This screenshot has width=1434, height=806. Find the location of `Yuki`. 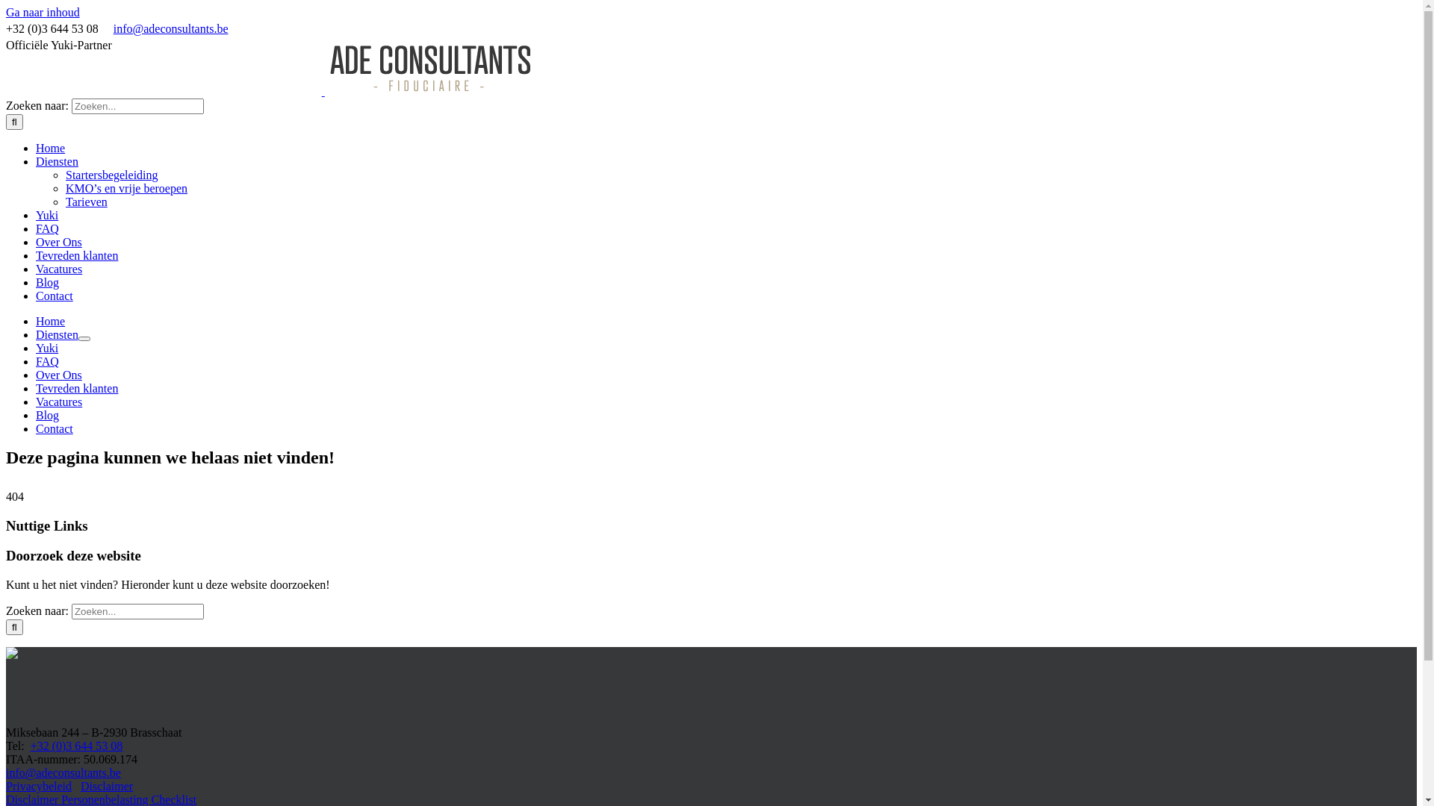

Yuki is located at coordinates (47, 215).